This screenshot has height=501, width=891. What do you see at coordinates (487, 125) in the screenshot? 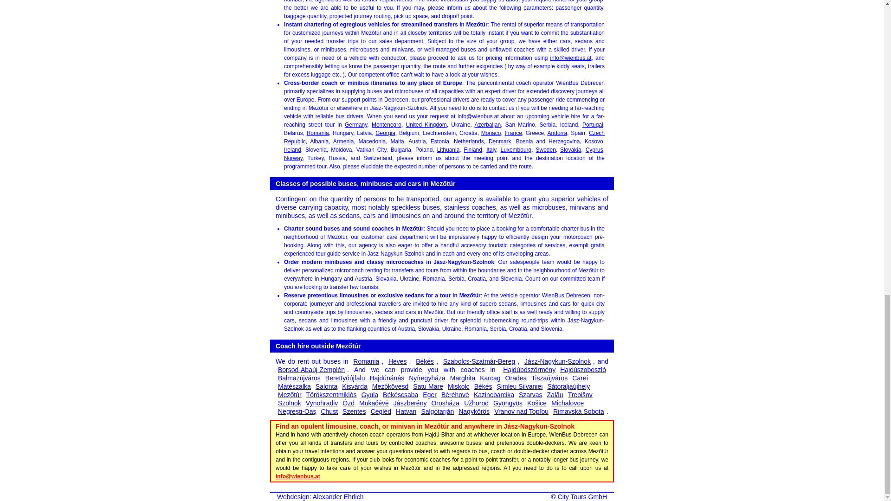
I see `Azerbaijan` at bounding box center [487, 125].